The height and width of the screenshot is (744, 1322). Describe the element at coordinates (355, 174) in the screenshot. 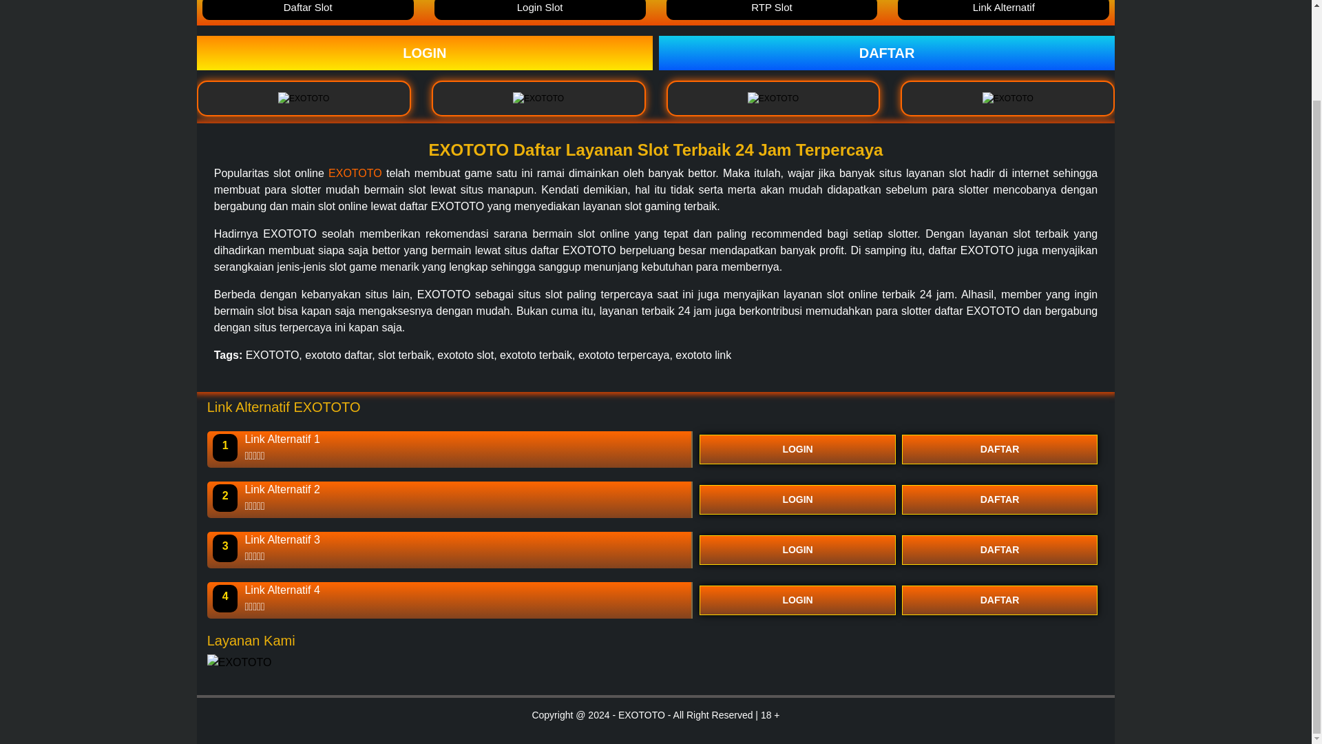

I see `EXOTOTO` at that location.